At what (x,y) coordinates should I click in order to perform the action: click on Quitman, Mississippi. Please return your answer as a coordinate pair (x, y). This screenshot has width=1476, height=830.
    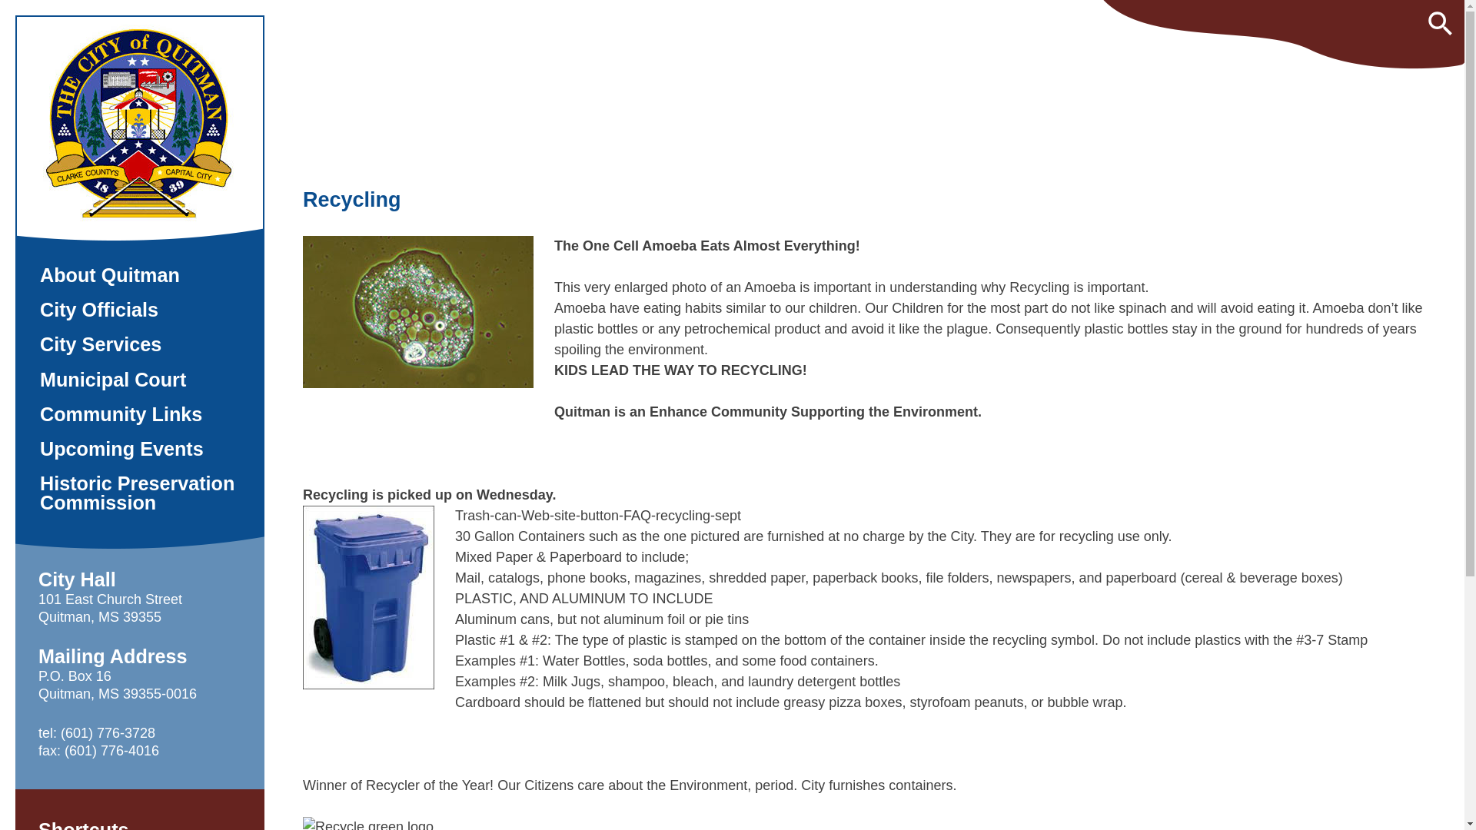
    Looking at the image, I should click on (88, 251).